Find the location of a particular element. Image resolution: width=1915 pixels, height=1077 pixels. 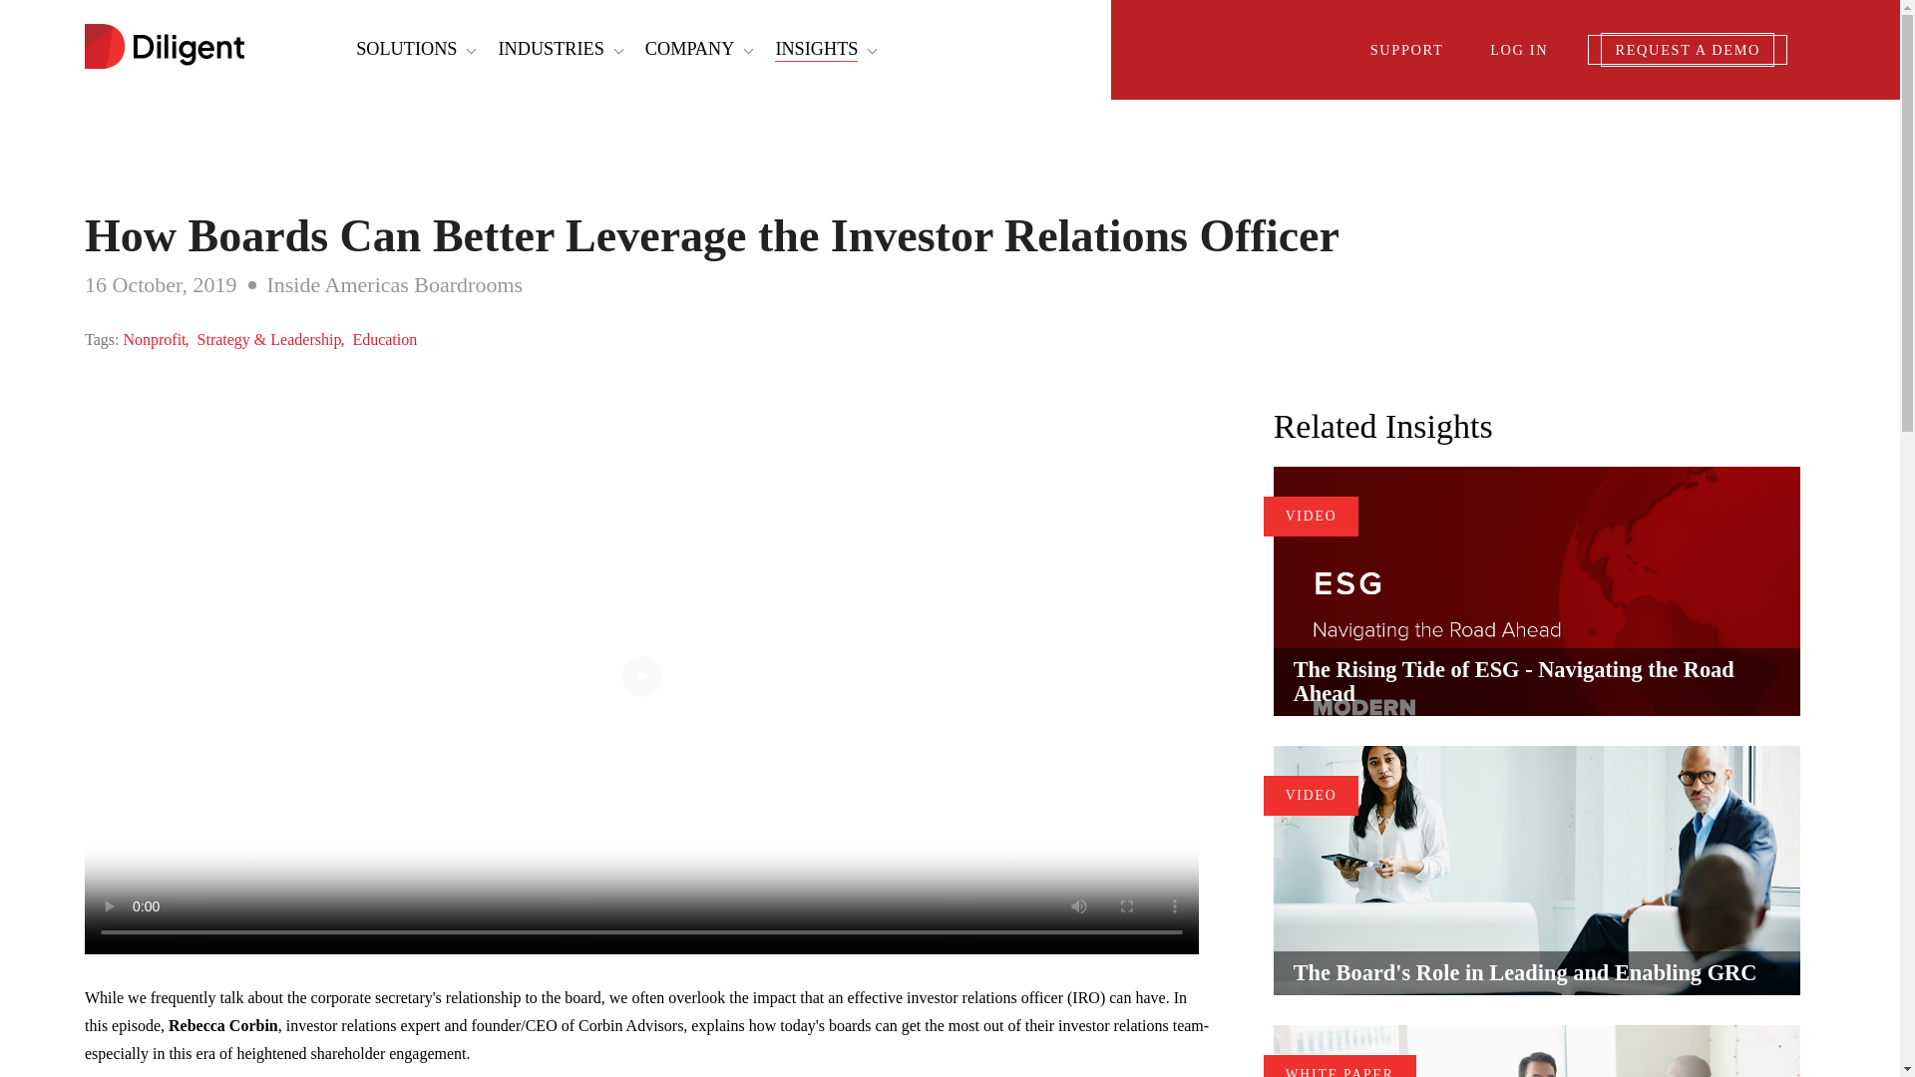

solutions is located at coordinates (407, 48).